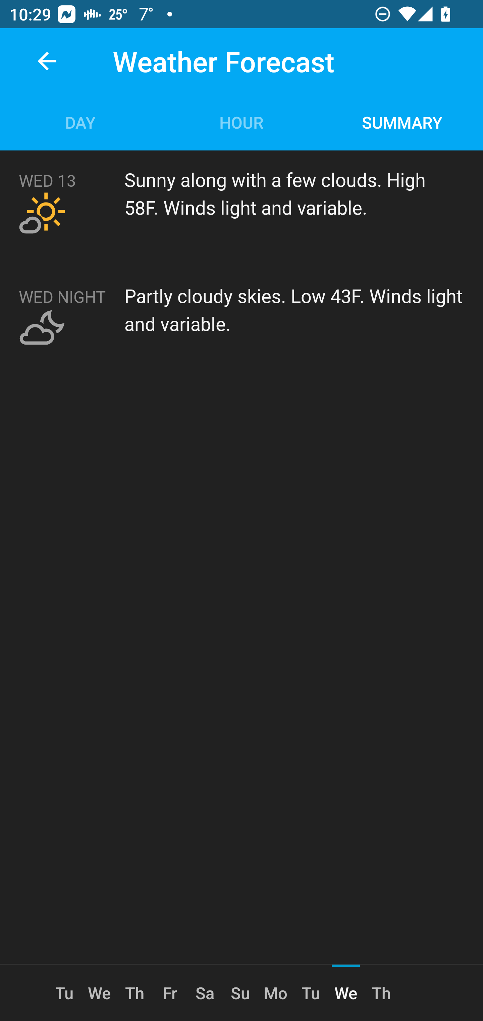 The width and height of the screenshot is (483, 1021). Describe the element at coordinates (240, 993) in the screenshot. I see `Su` at that location.